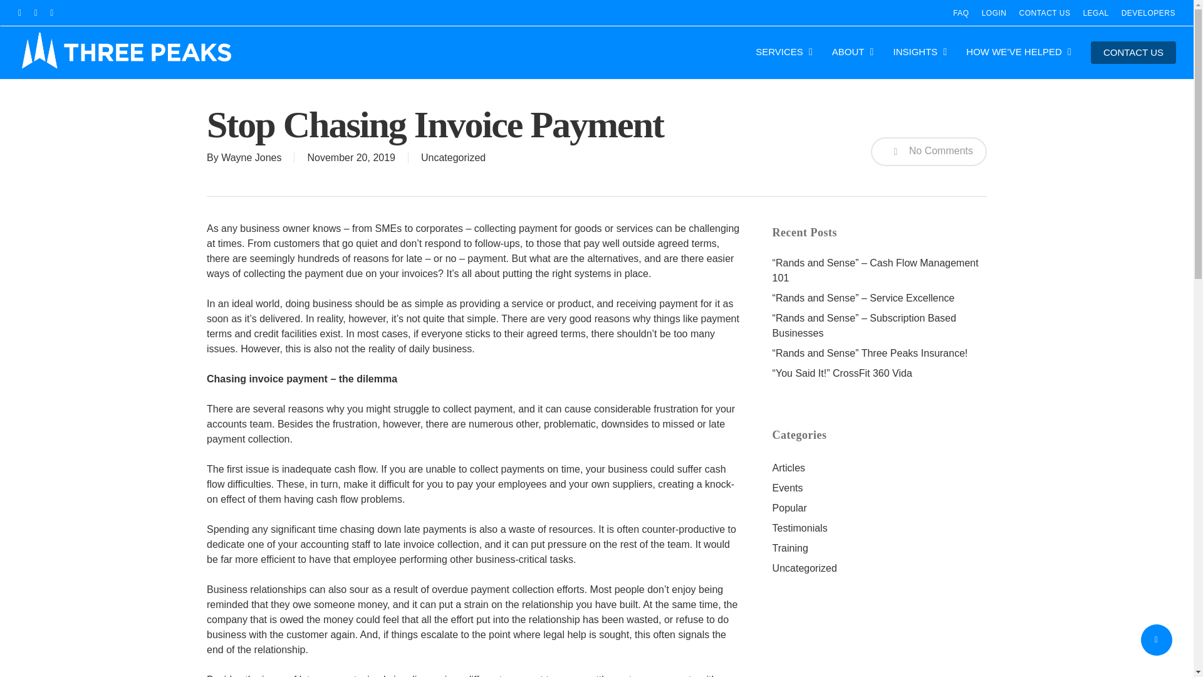 The width and height of the screenshot is (1203, 677). What do you see at coordinates (251, 158) in the screenshot?
I see `Posts by Wayne Jones` at bounding box center [251, 158].